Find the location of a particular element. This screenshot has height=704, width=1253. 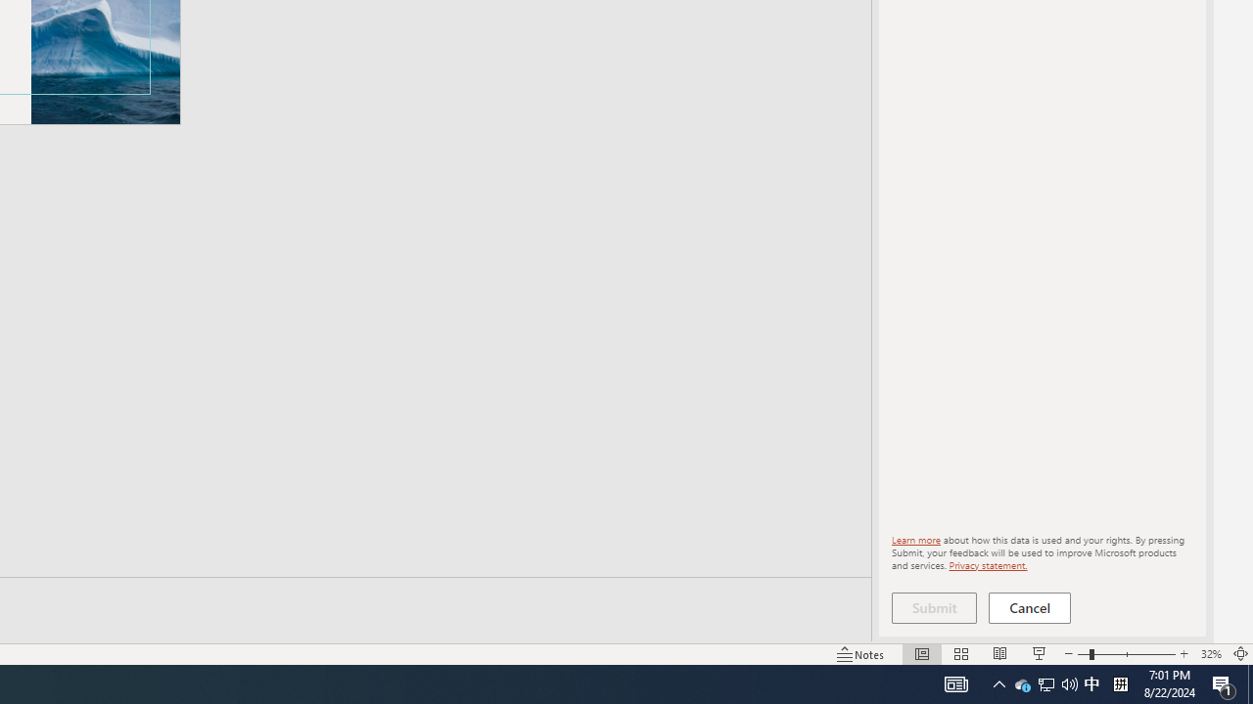

Reading View is located at coordinates (1000, 653).